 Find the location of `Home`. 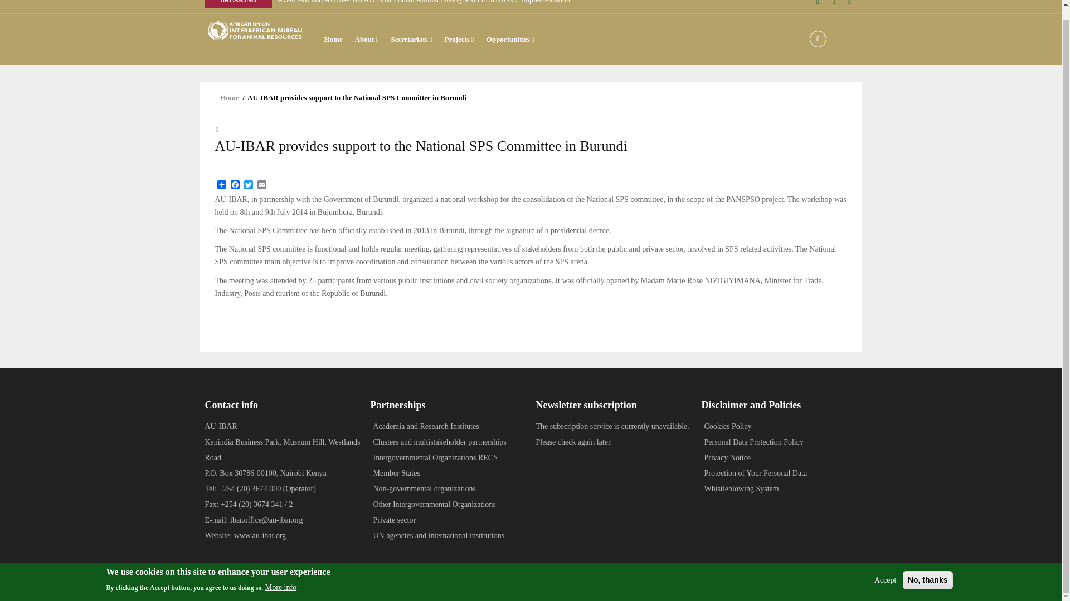

Home is located at coordinates (255, 30).